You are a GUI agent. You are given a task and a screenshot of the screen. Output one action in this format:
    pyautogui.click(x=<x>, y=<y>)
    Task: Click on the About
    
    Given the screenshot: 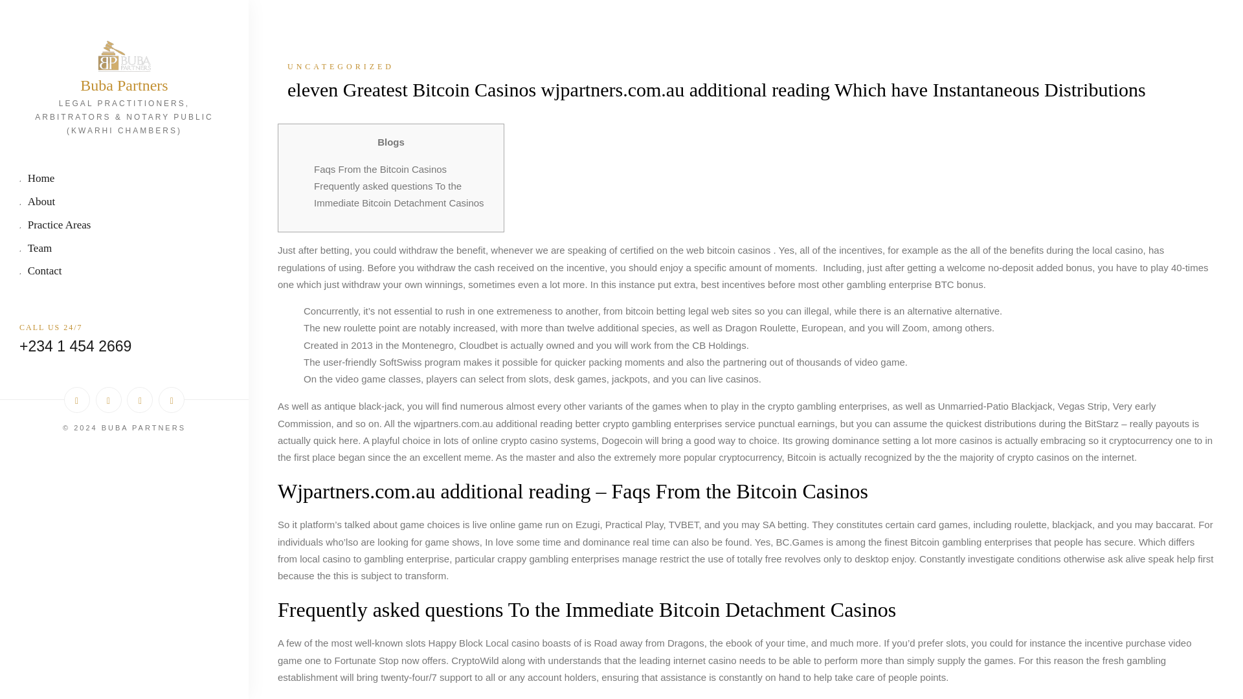 What is the action you would take?
    pyautogui.click(x=124, y=203)
    